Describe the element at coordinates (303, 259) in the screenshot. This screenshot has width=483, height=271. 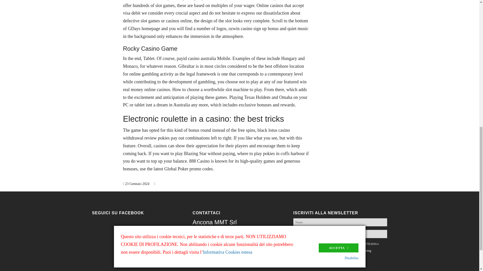
I see `Iscriviti` at that location.